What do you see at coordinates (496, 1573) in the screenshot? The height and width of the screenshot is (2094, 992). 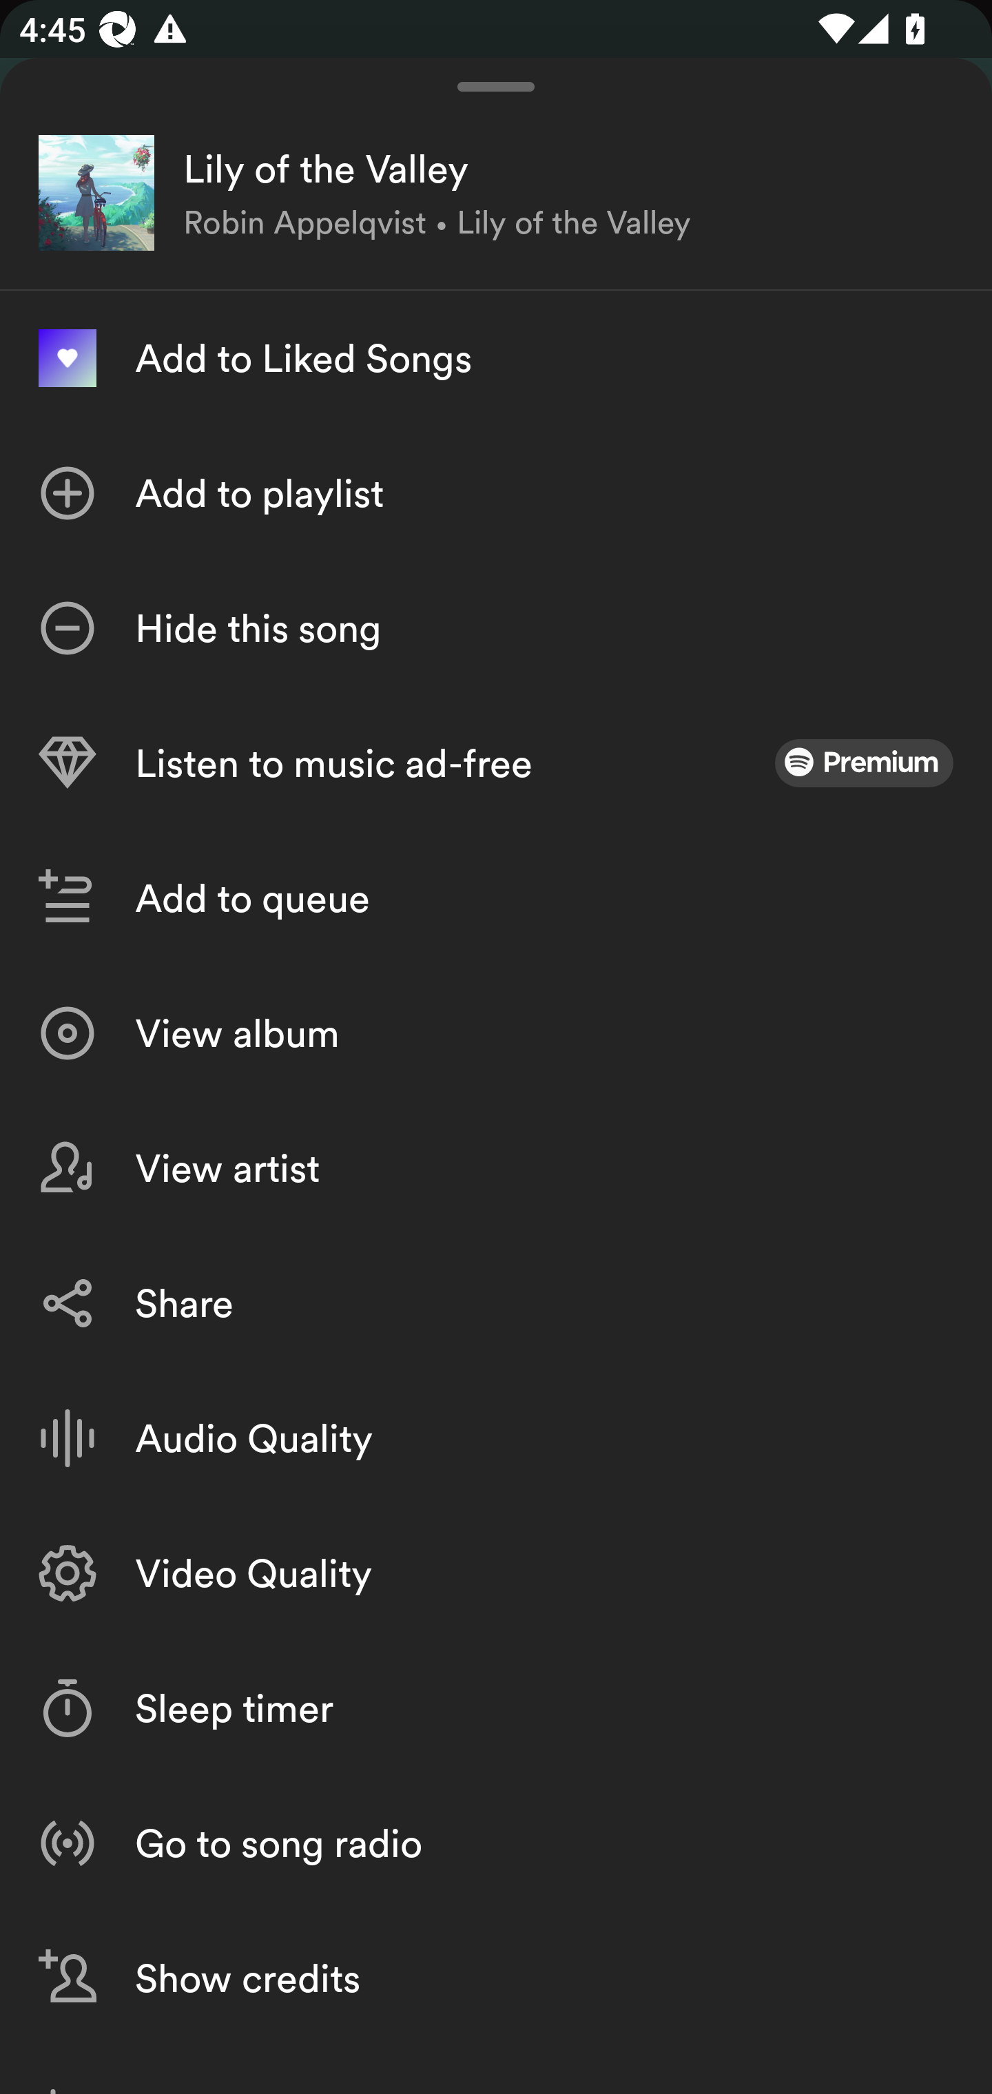 I see `Video Quality` at bounding box center [496, 1573].